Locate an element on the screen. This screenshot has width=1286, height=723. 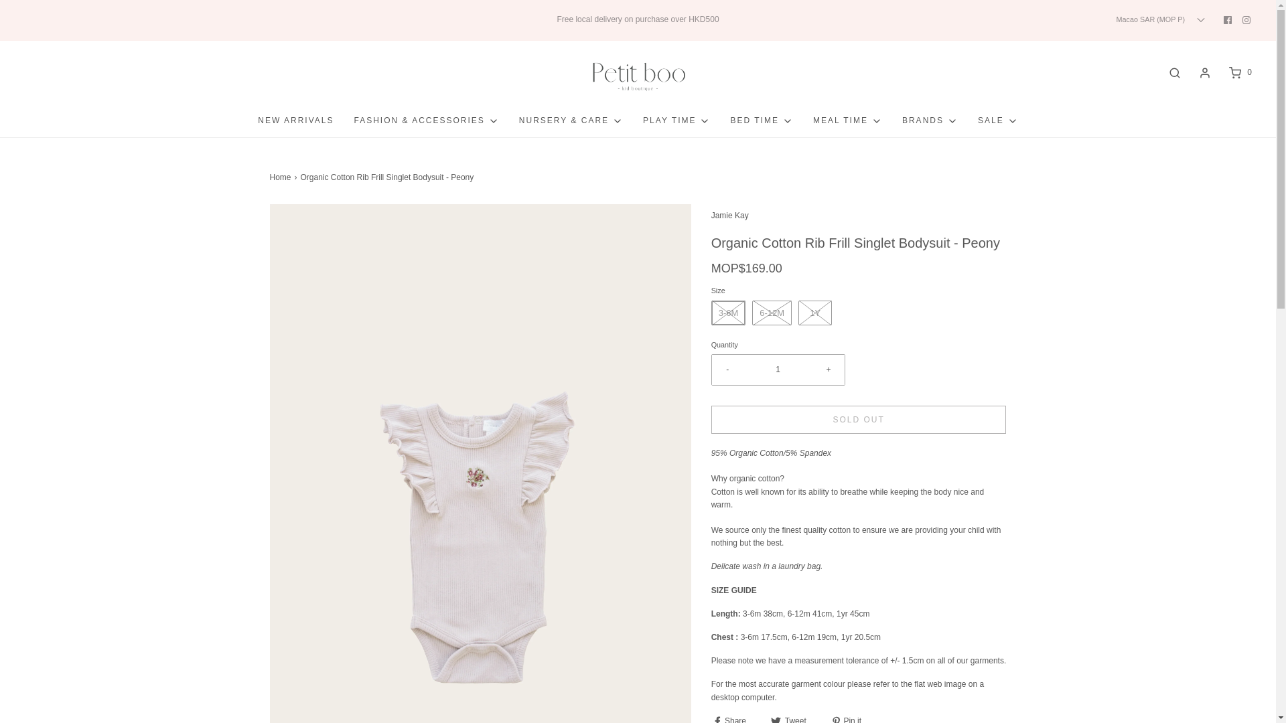
Log in is located at coordinates (1204, 72).